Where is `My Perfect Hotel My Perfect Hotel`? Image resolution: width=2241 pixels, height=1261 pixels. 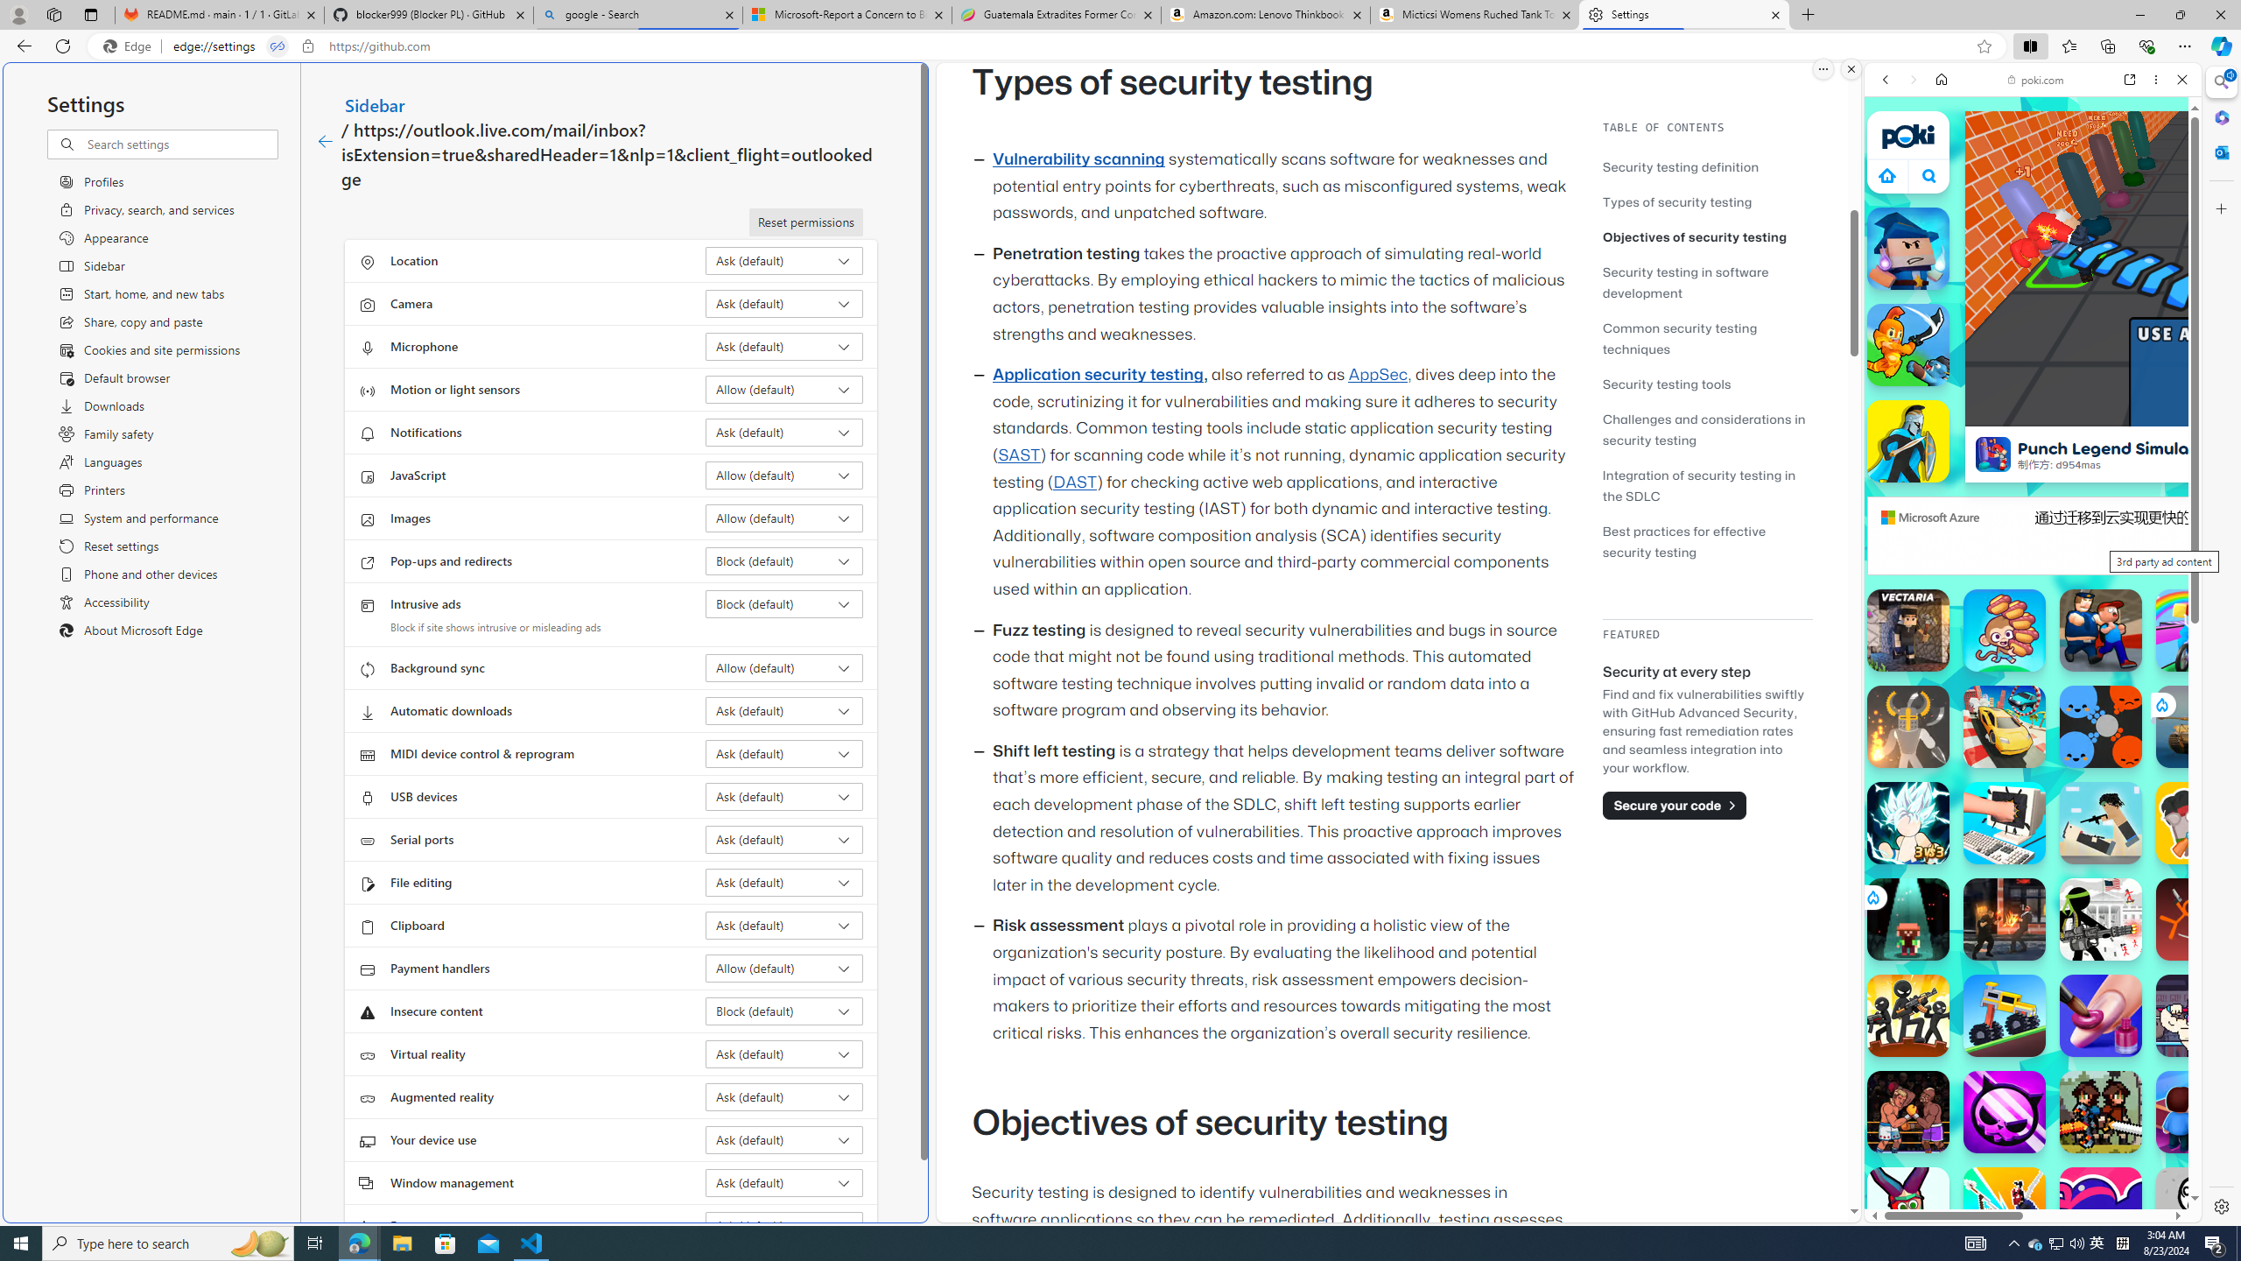 My Perfect Hotel My Perfect Hotel is located at coordinates (2197, 1112).